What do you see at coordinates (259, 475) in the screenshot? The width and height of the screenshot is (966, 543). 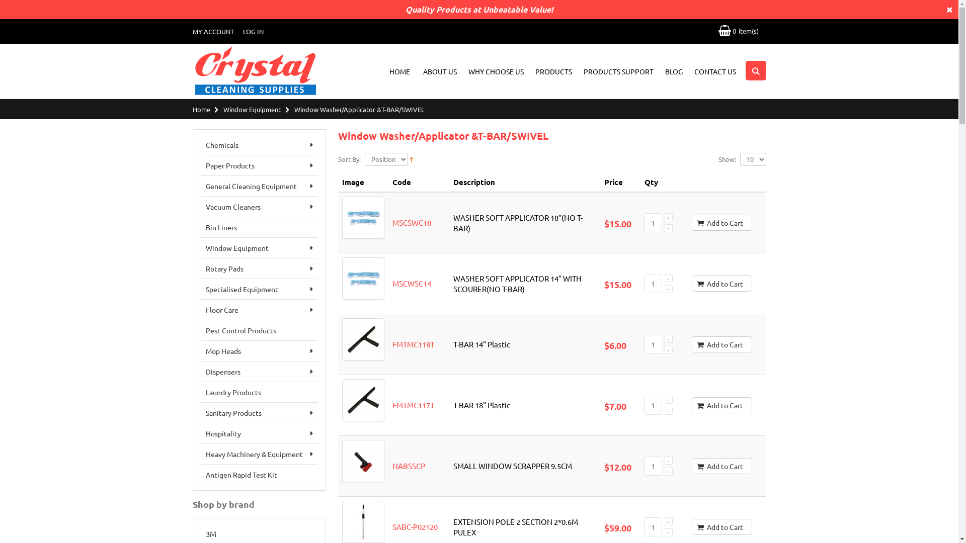 I see `Antigen Rapid Test Kit` at bounding box center [259, 475].